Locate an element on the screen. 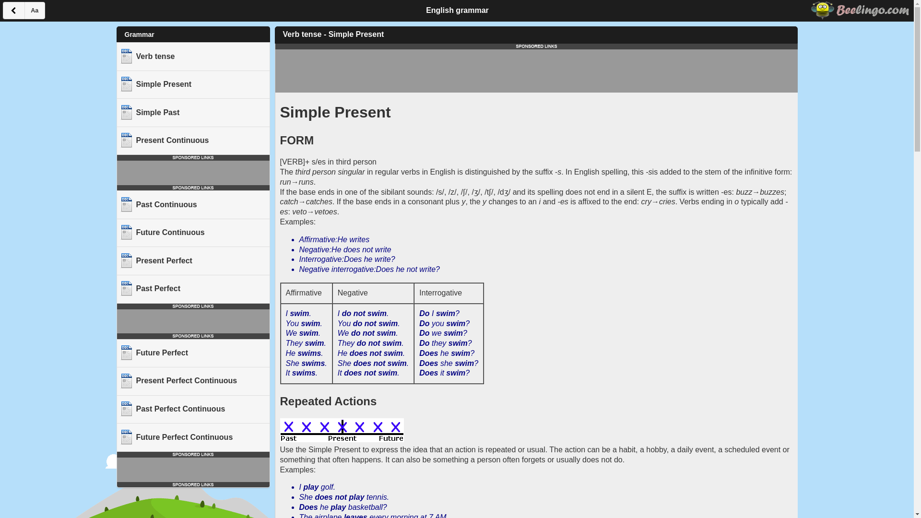 This screenshot has height=518, width=921. Past Perfect Continuous is located at coordinates (193, 410).